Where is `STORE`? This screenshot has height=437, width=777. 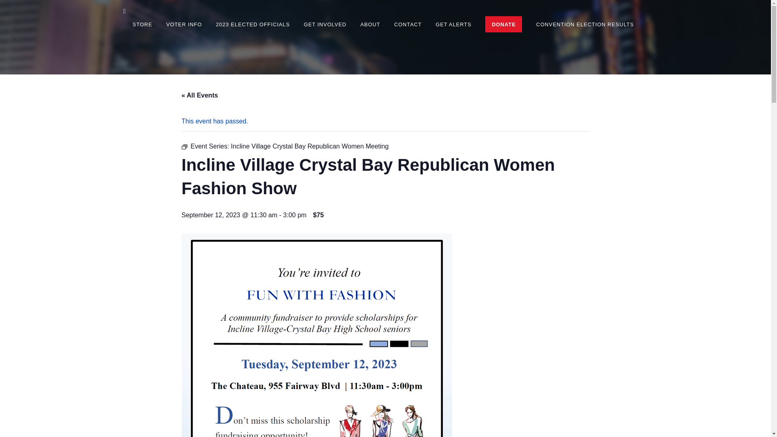 STORE is located at coordinates (142, 24).